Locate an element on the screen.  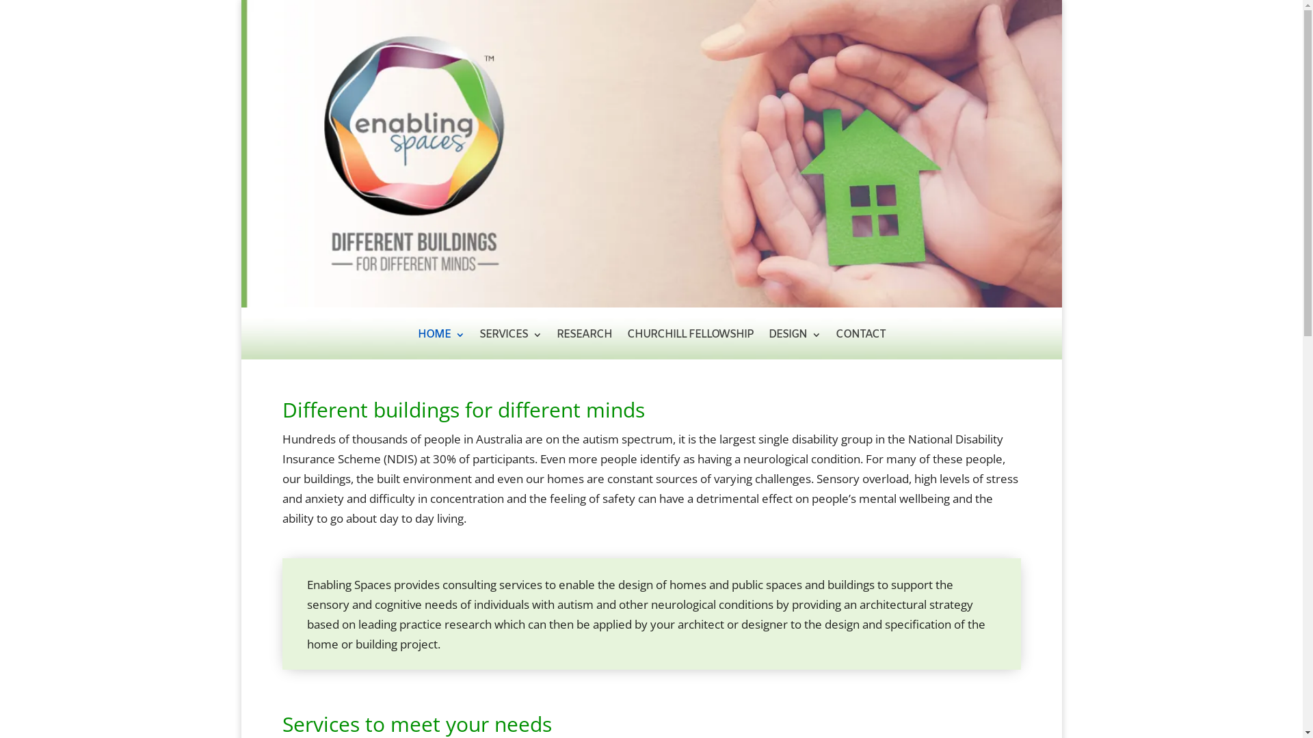
HOME is located at coordinates (440, 344).